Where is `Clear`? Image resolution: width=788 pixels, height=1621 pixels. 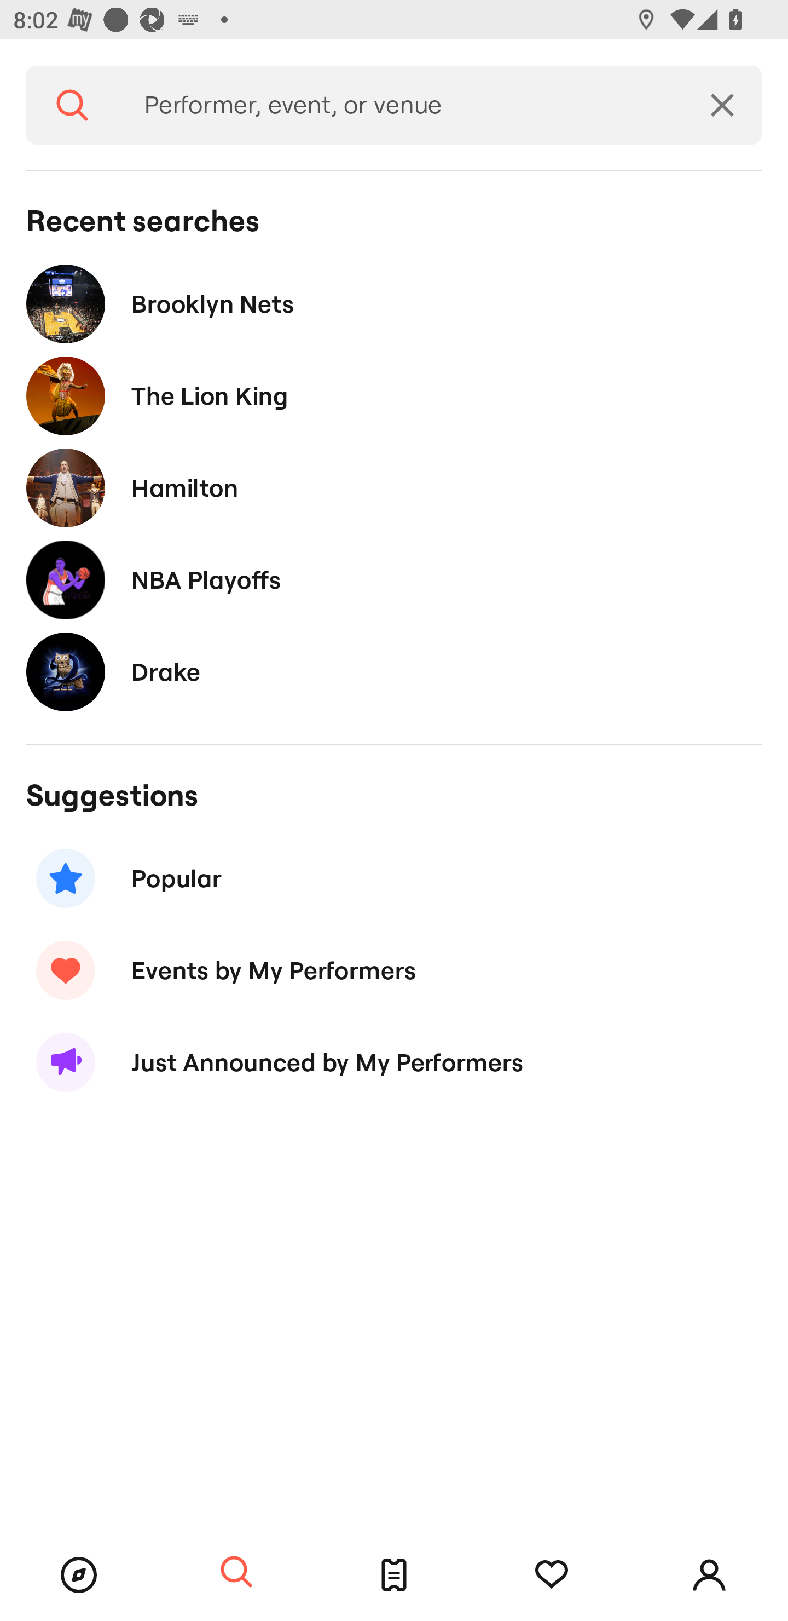
Clear is located at coordinates (722, 105).